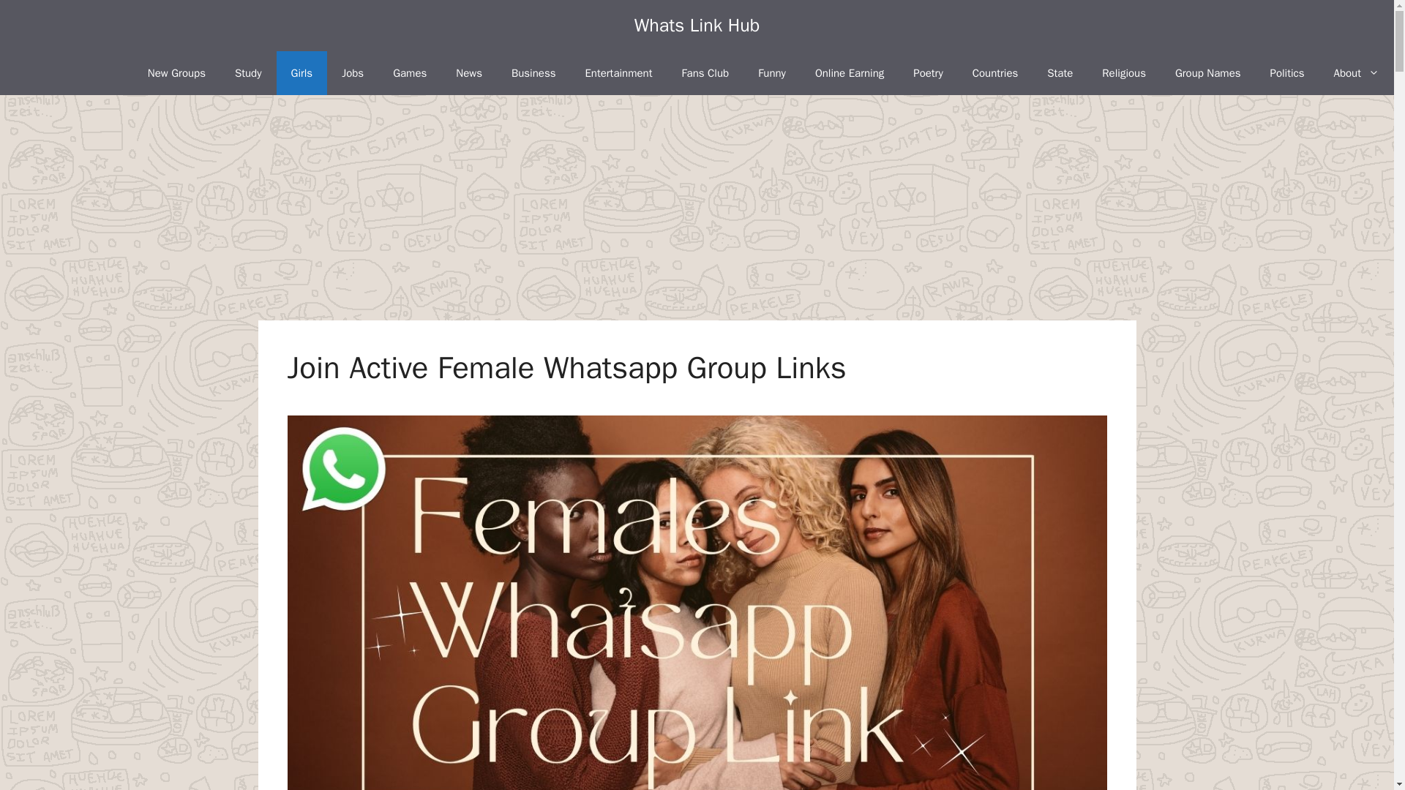 The width and height of the screenshot is (1405, 790). What do you see at coordinates (850, 73) in the screenshot?
I see `Online Earning` at bounding box center [850, 73].